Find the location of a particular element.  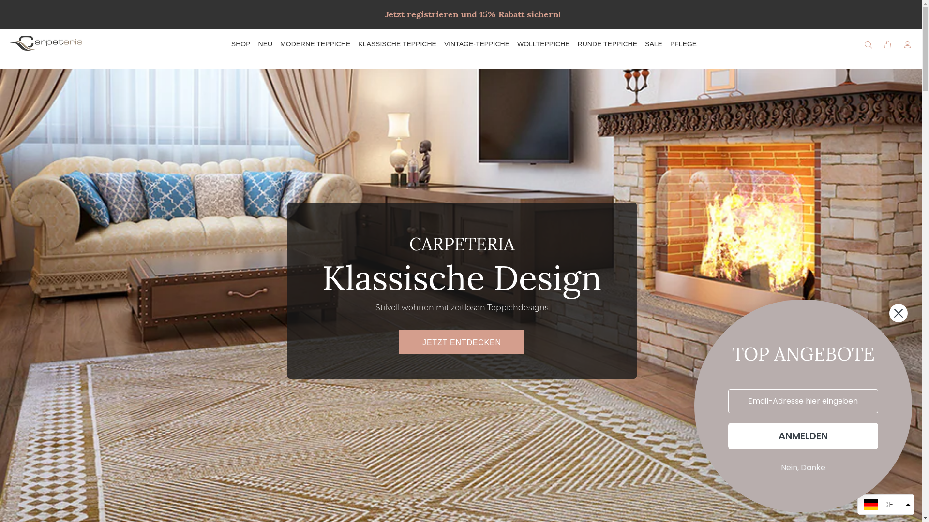

WOLLTEPPICHE is located at coordinates (544, 44).